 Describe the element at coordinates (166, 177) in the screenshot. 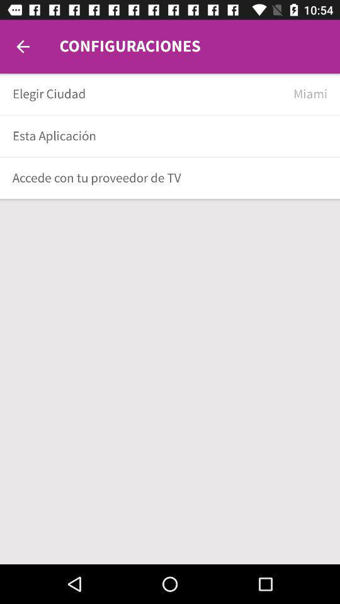

I see `jump until the accede con tu` at that location.